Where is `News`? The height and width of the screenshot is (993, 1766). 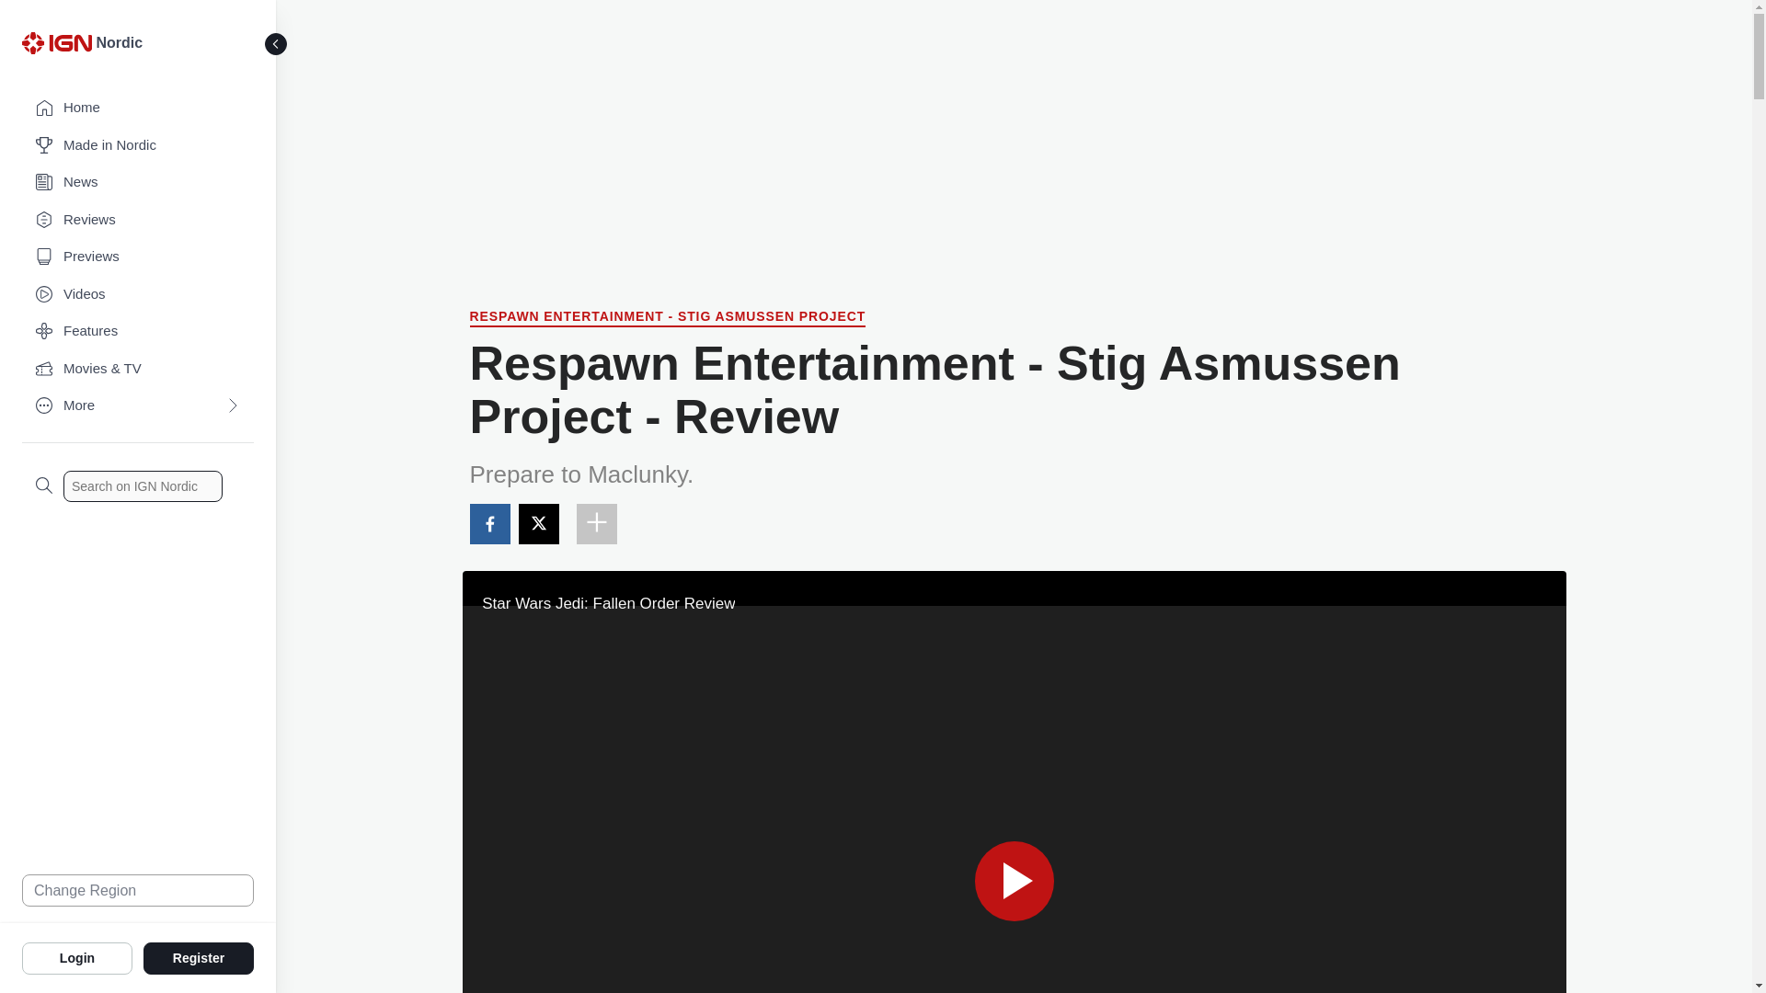 News is located at coordinates (138, 182).